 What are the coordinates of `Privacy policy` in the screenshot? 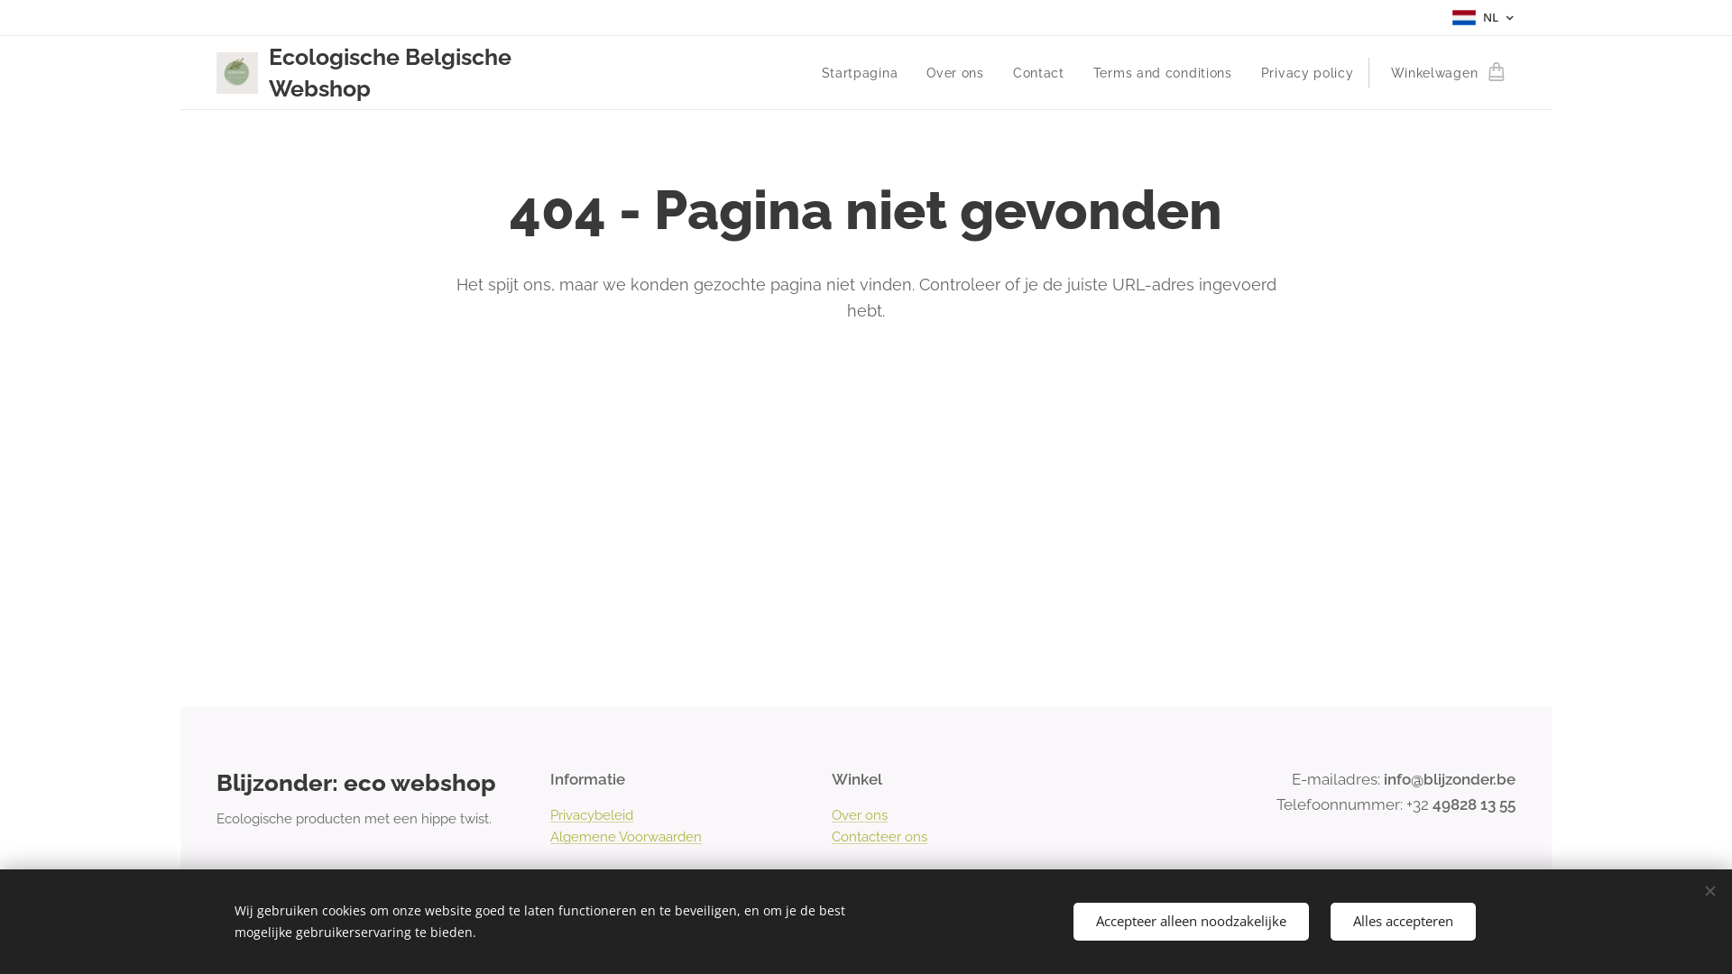 It's located at (1308, 73).